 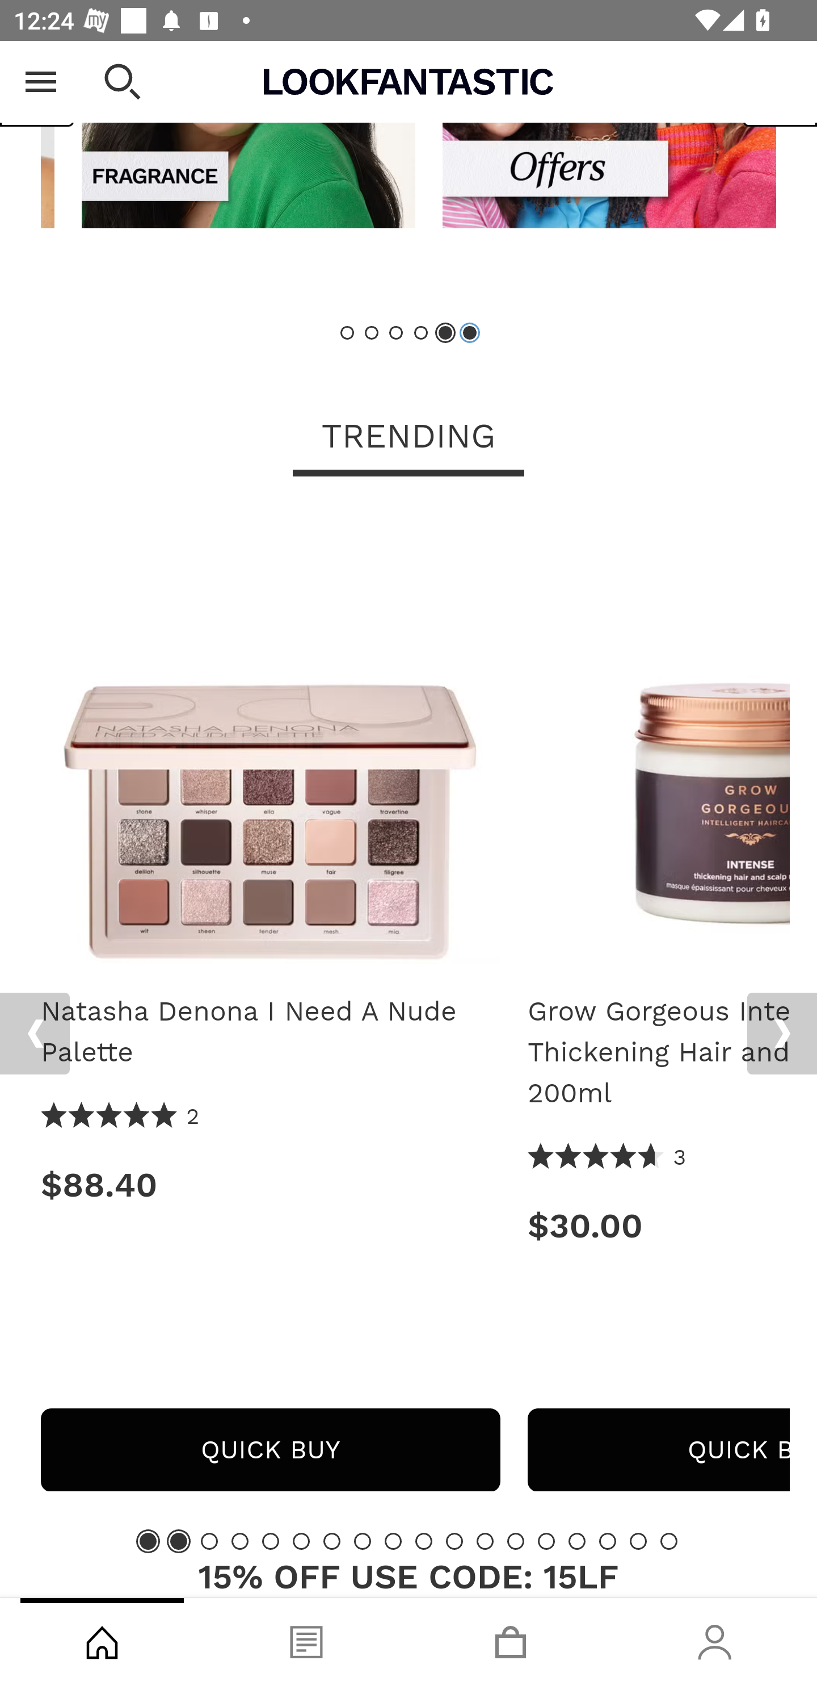 I want to click on Slide 9, so click(x=393, y=1540).